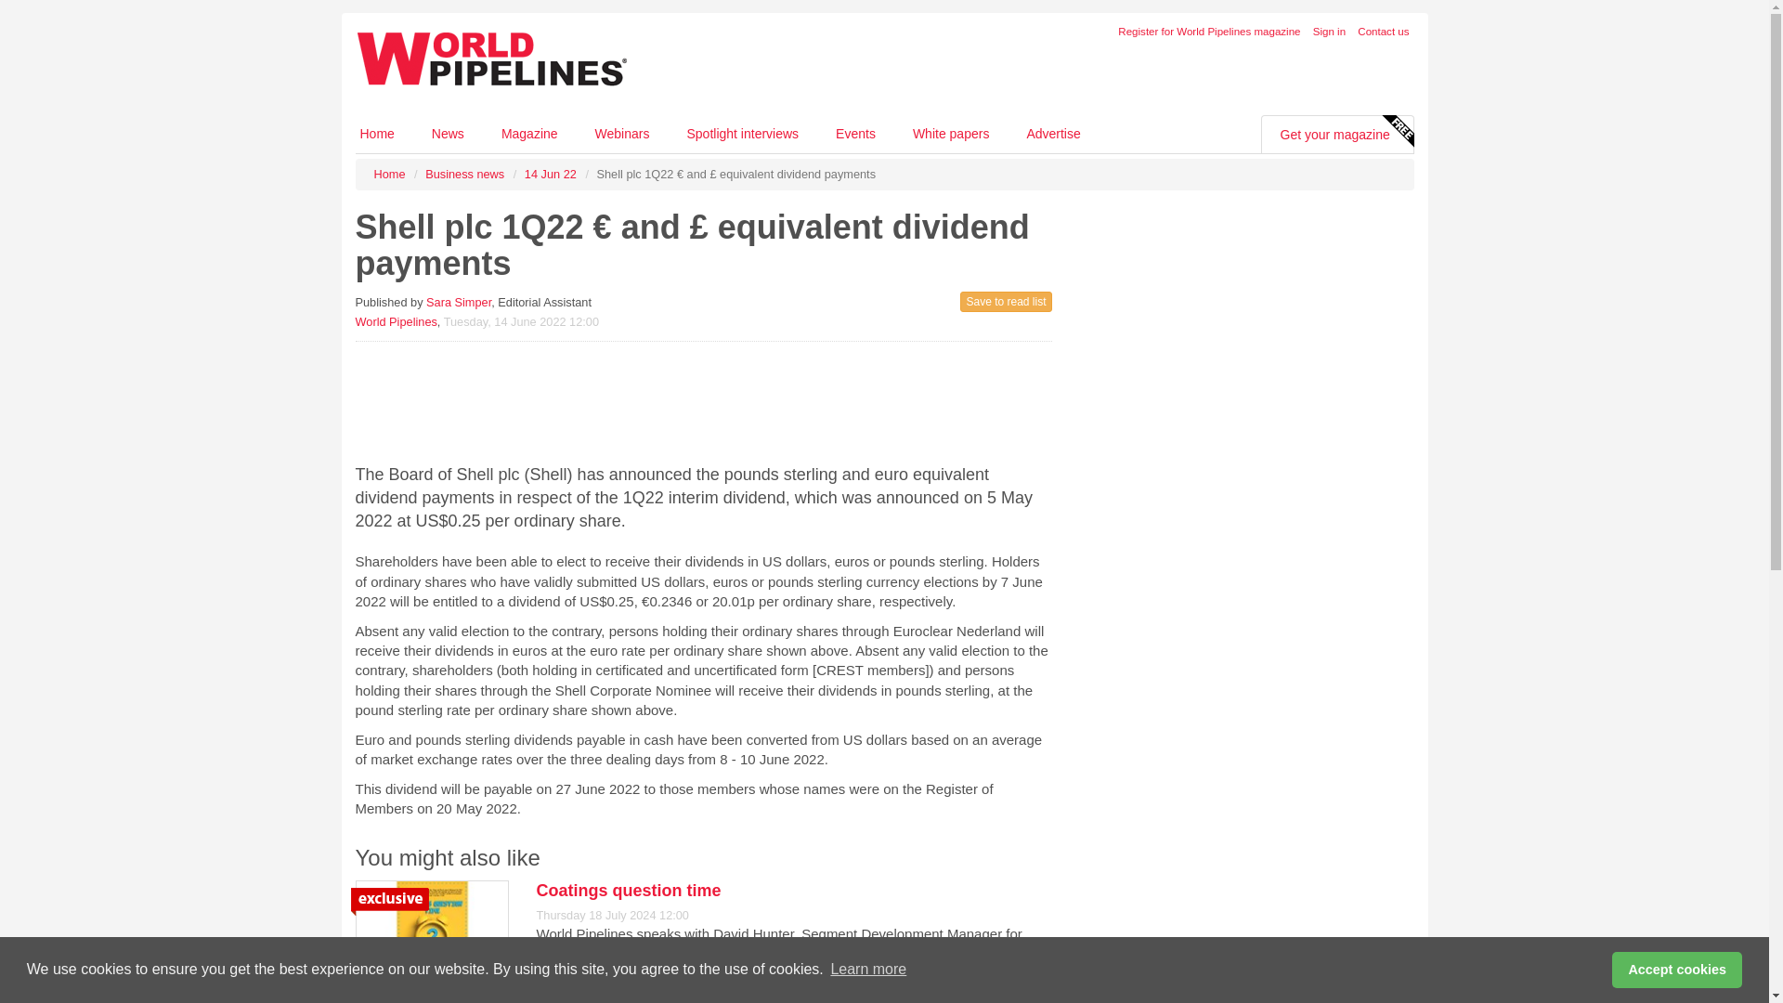 This screenshot has height=1003, width=1783. I want to click on Business news, so click(464, 175).